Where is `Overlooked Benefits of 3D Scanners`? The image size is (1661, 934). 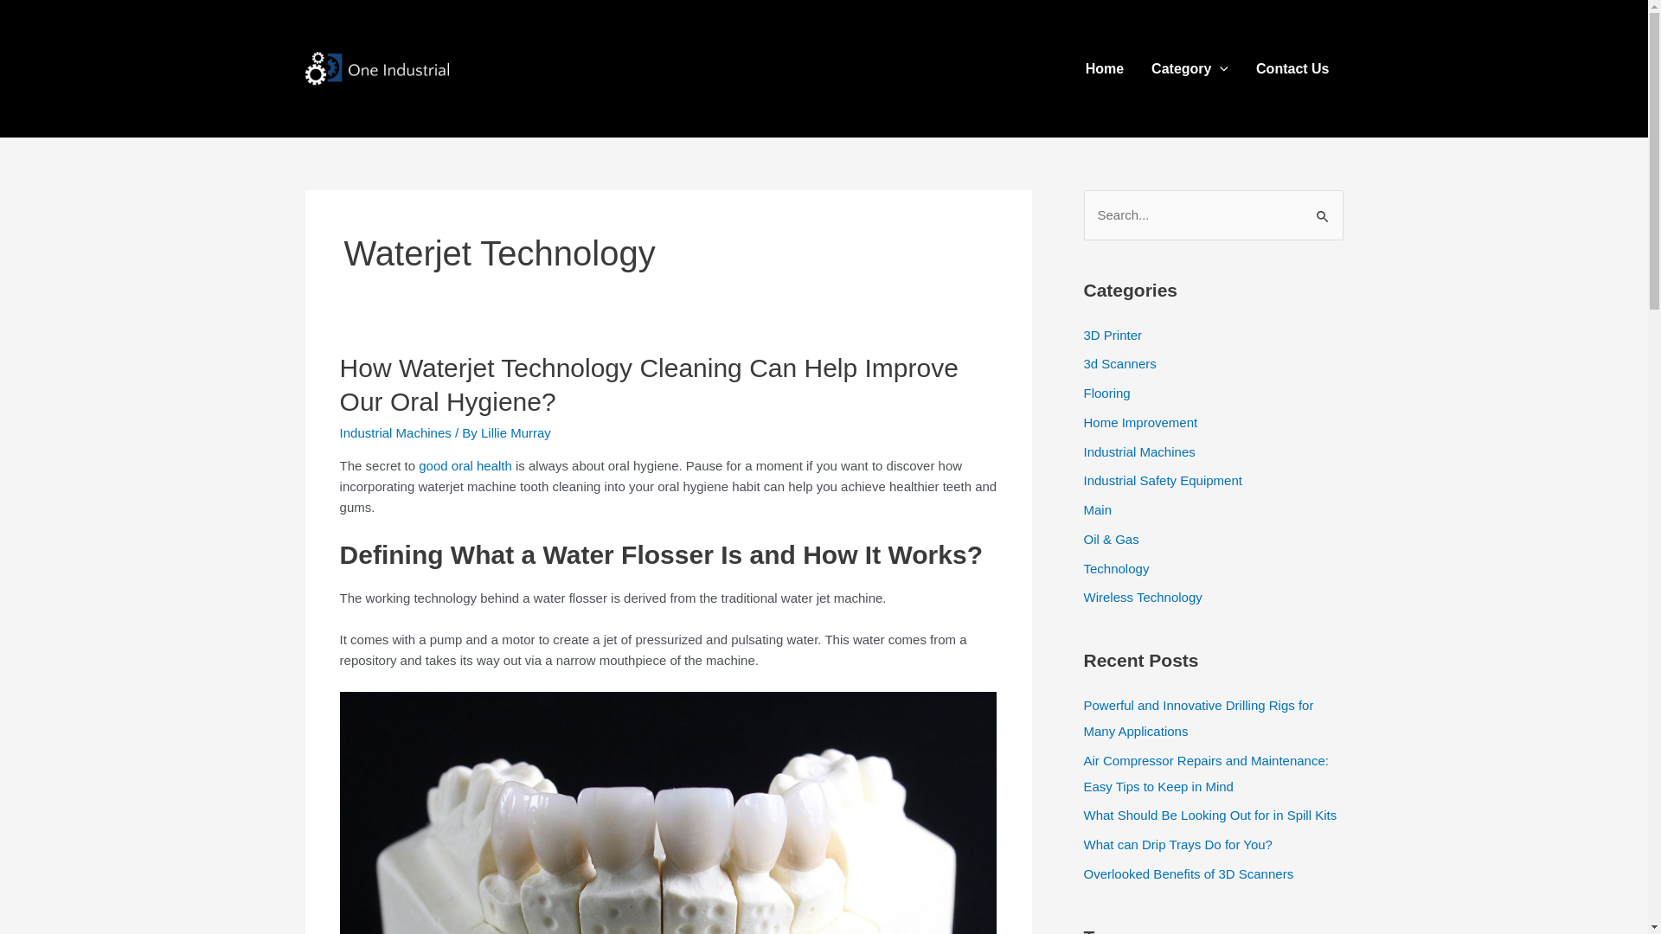 Overlooked Benefits of 3D Scanners is located at coordinates (1189, 873).